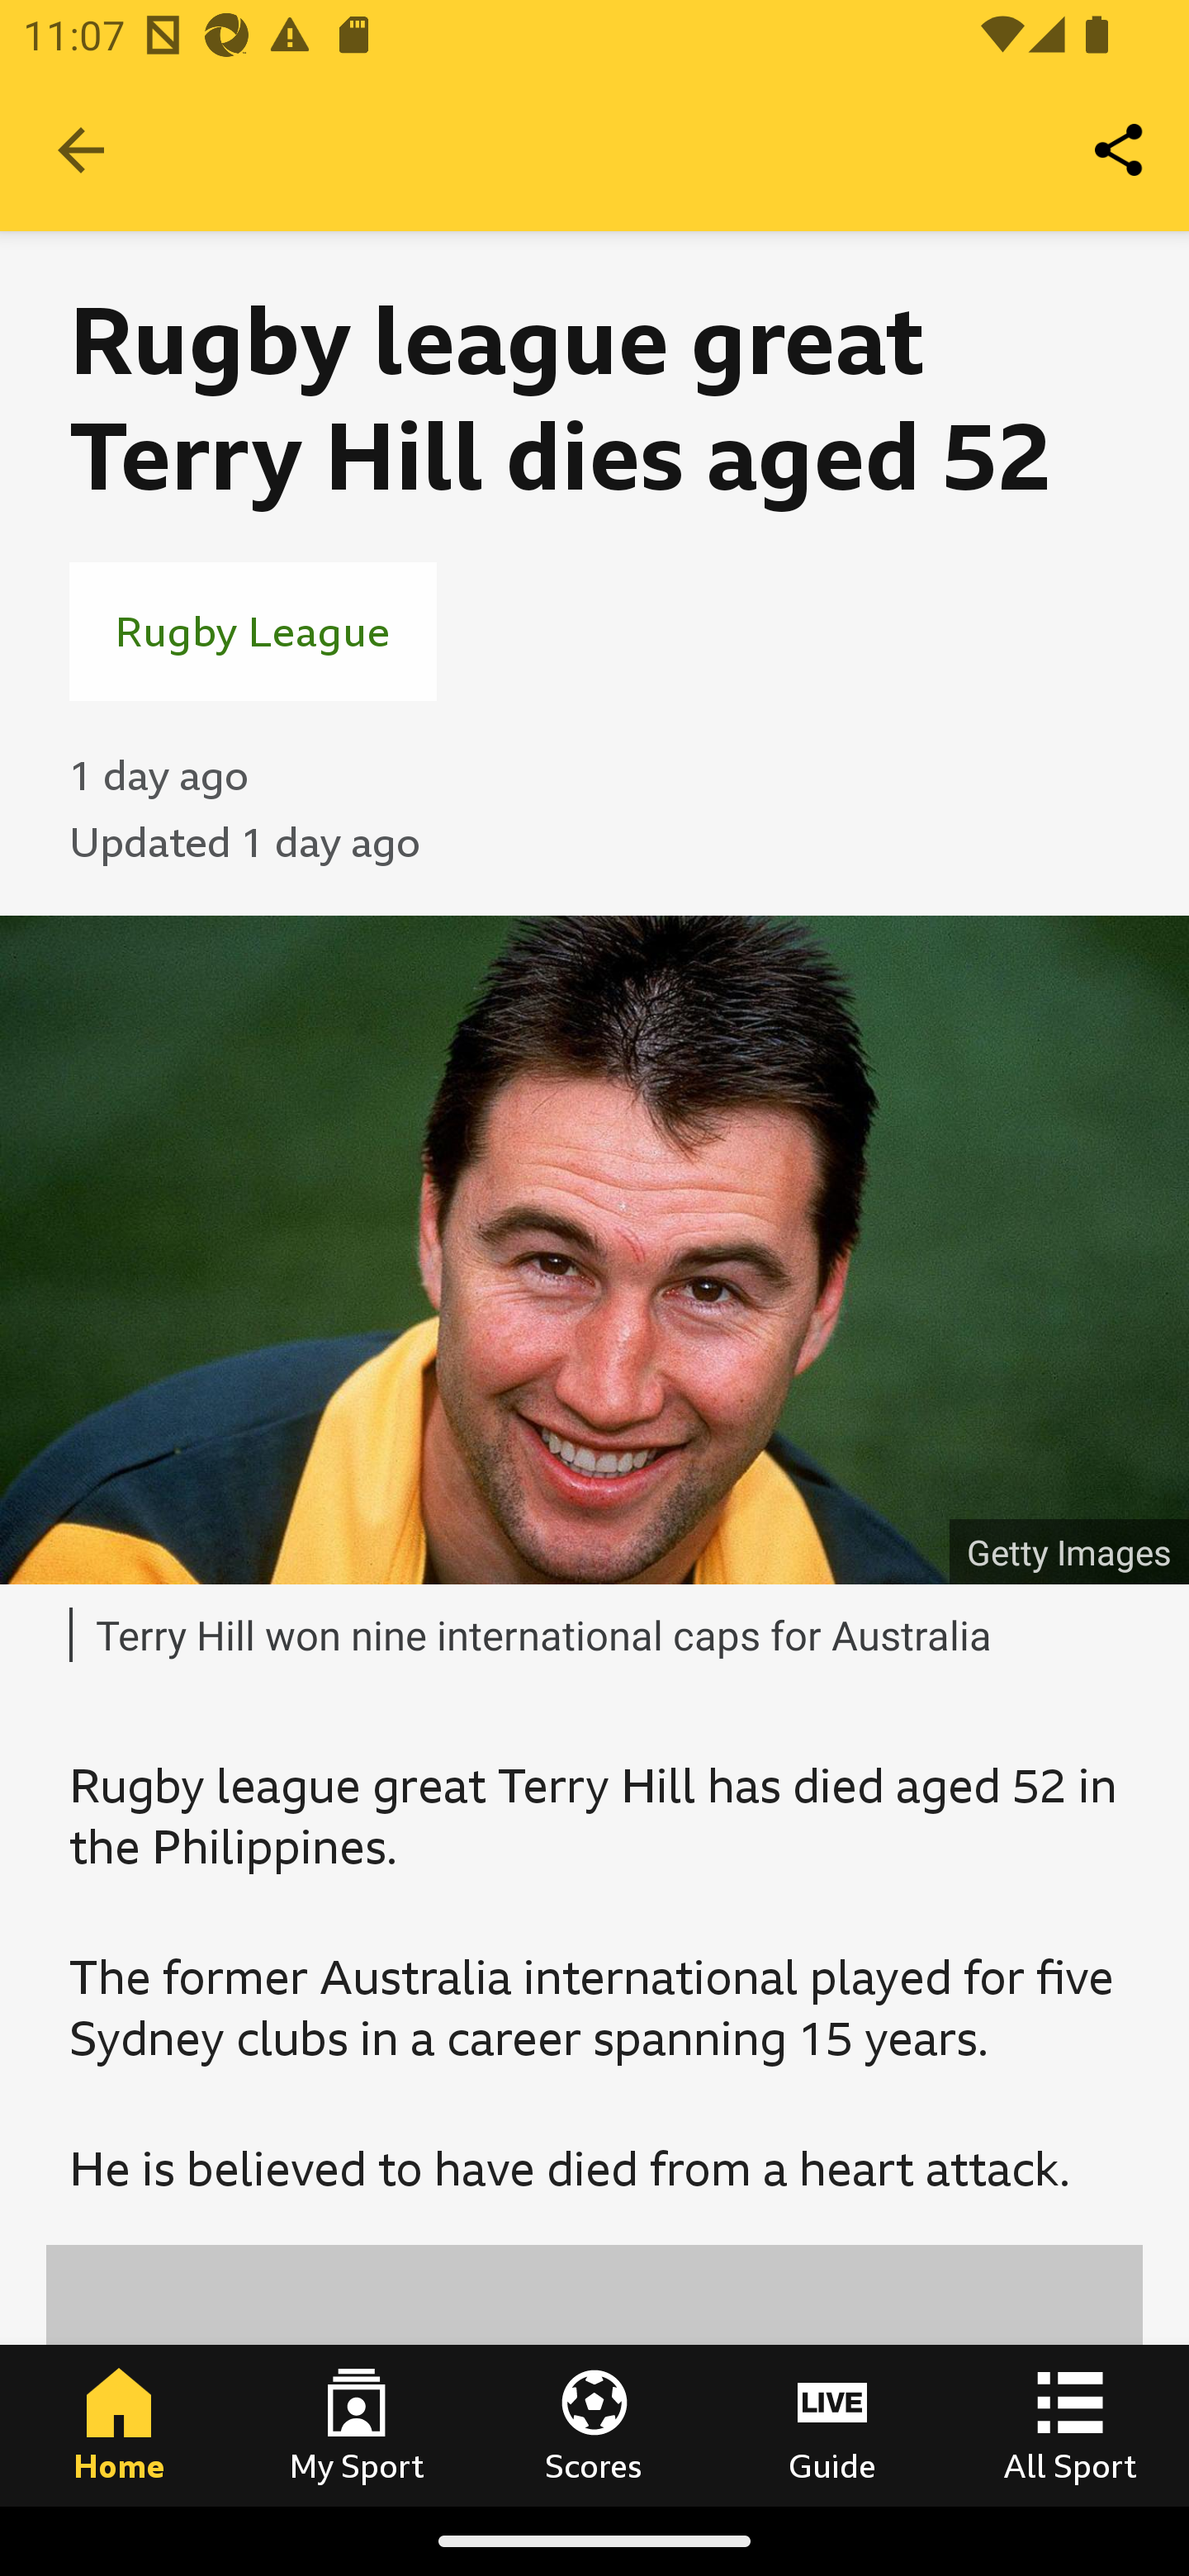  What do you see at coordinates (253, 631) in the screenshot?
I see `Rugby League` at bounding box center [253, 631].